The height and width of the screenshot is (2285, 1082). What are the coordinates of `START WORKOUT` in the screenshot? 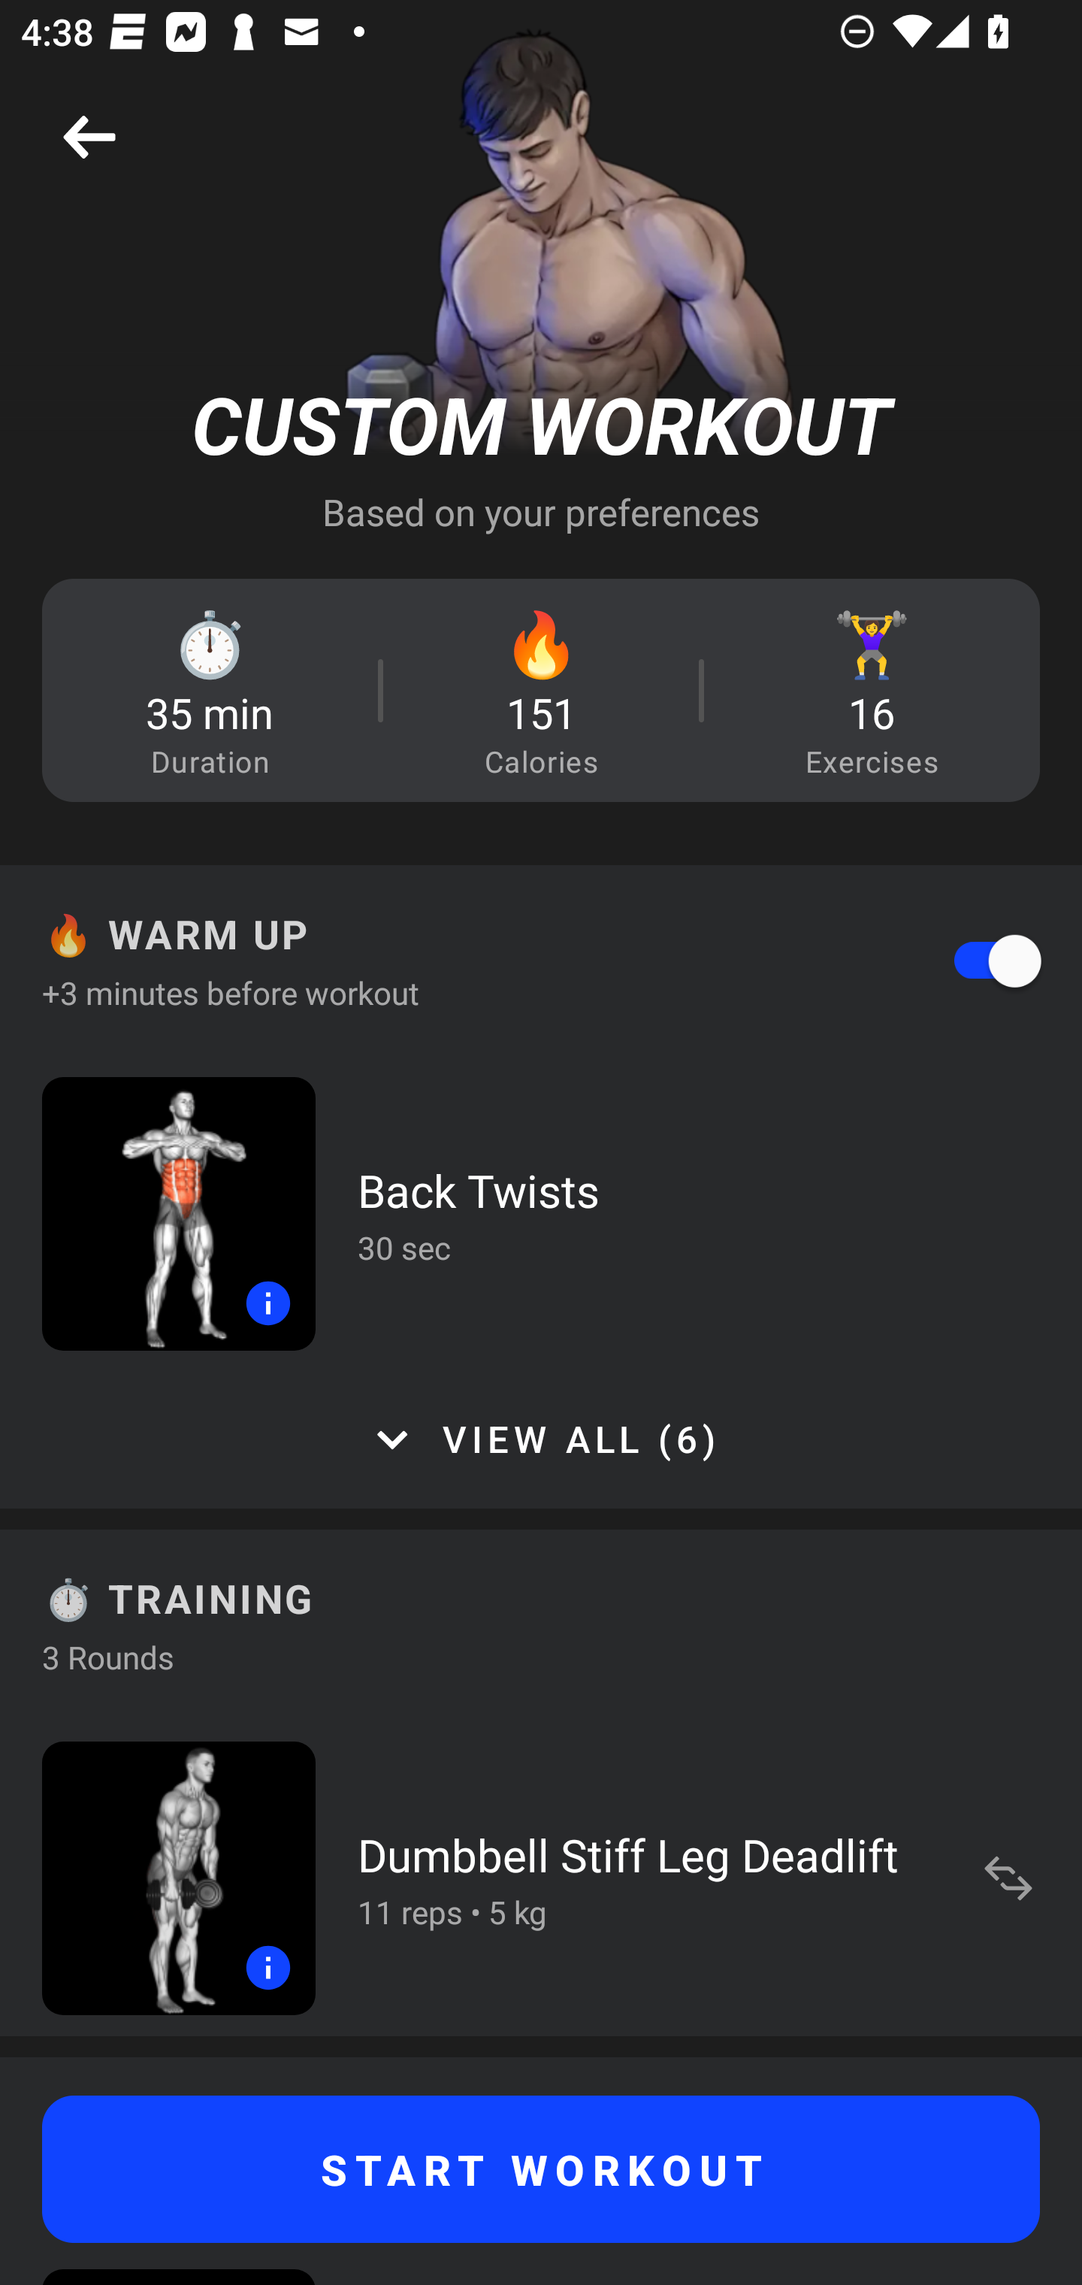 It's located at (541, 2169).